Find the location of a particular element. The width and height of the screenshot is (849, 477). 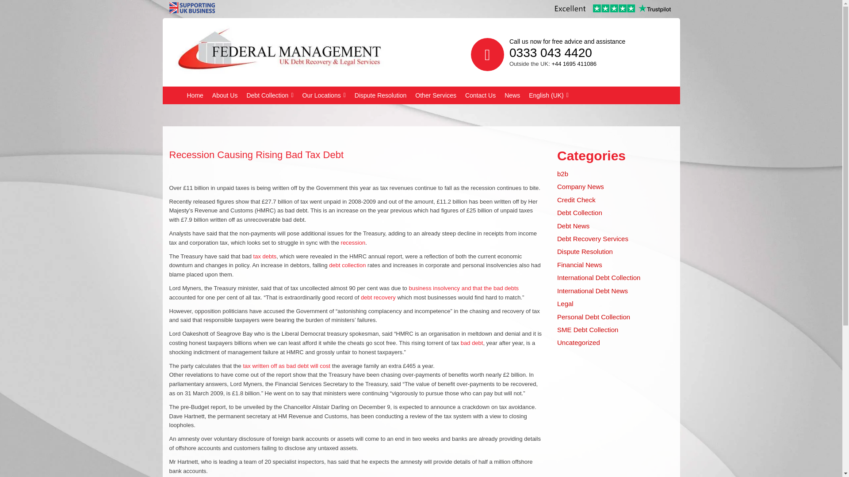

Contact Us is located at coordinates (480, 95).